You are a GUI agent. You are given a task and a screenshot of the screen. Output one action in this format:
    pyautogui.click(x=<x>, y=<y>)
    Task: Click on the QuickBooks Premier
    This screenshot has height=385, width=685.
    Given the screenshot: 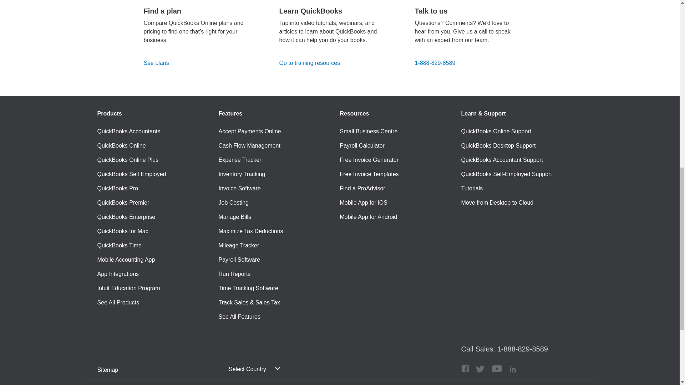 What is the action you would take?
    pyautogui.click(x=123, y=203)
    